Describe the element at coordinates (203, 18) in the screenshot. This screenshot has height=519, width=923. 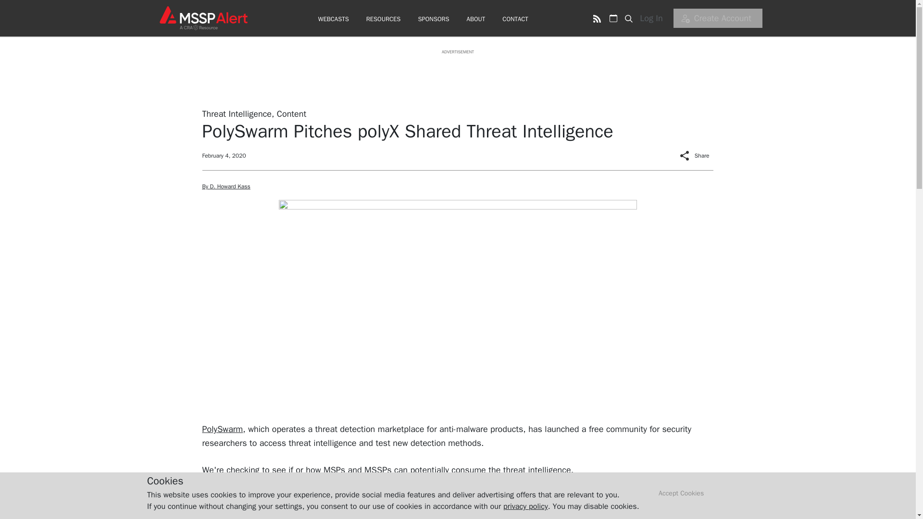
I see `MSSP Alert` at that location.